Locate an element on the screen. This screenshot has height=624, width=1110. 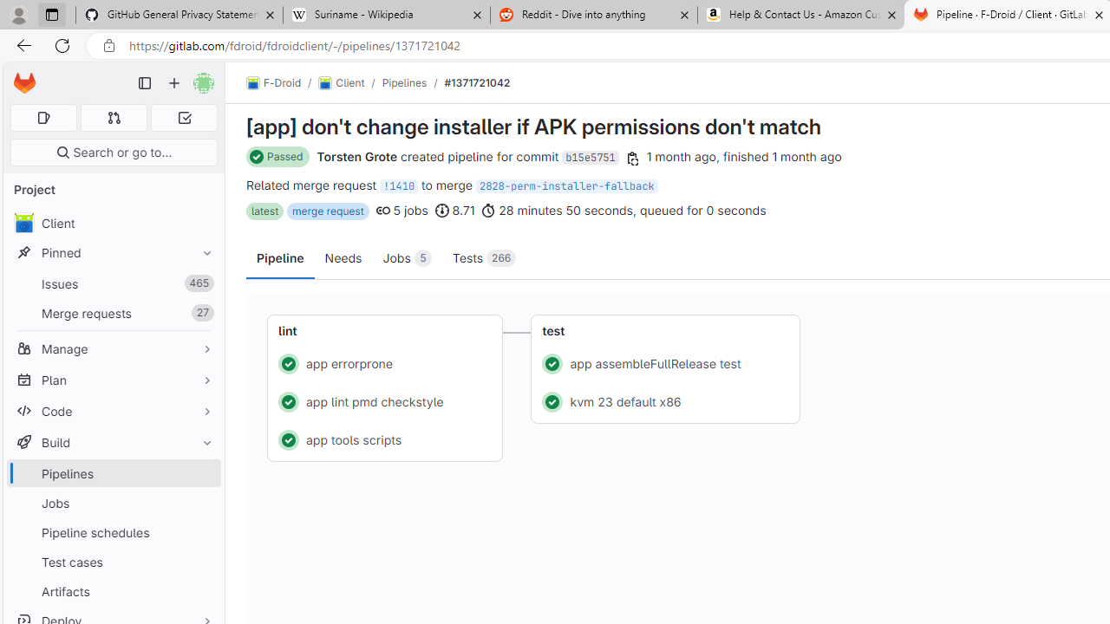
F-Droid/ is located at coordinates (283, 83).